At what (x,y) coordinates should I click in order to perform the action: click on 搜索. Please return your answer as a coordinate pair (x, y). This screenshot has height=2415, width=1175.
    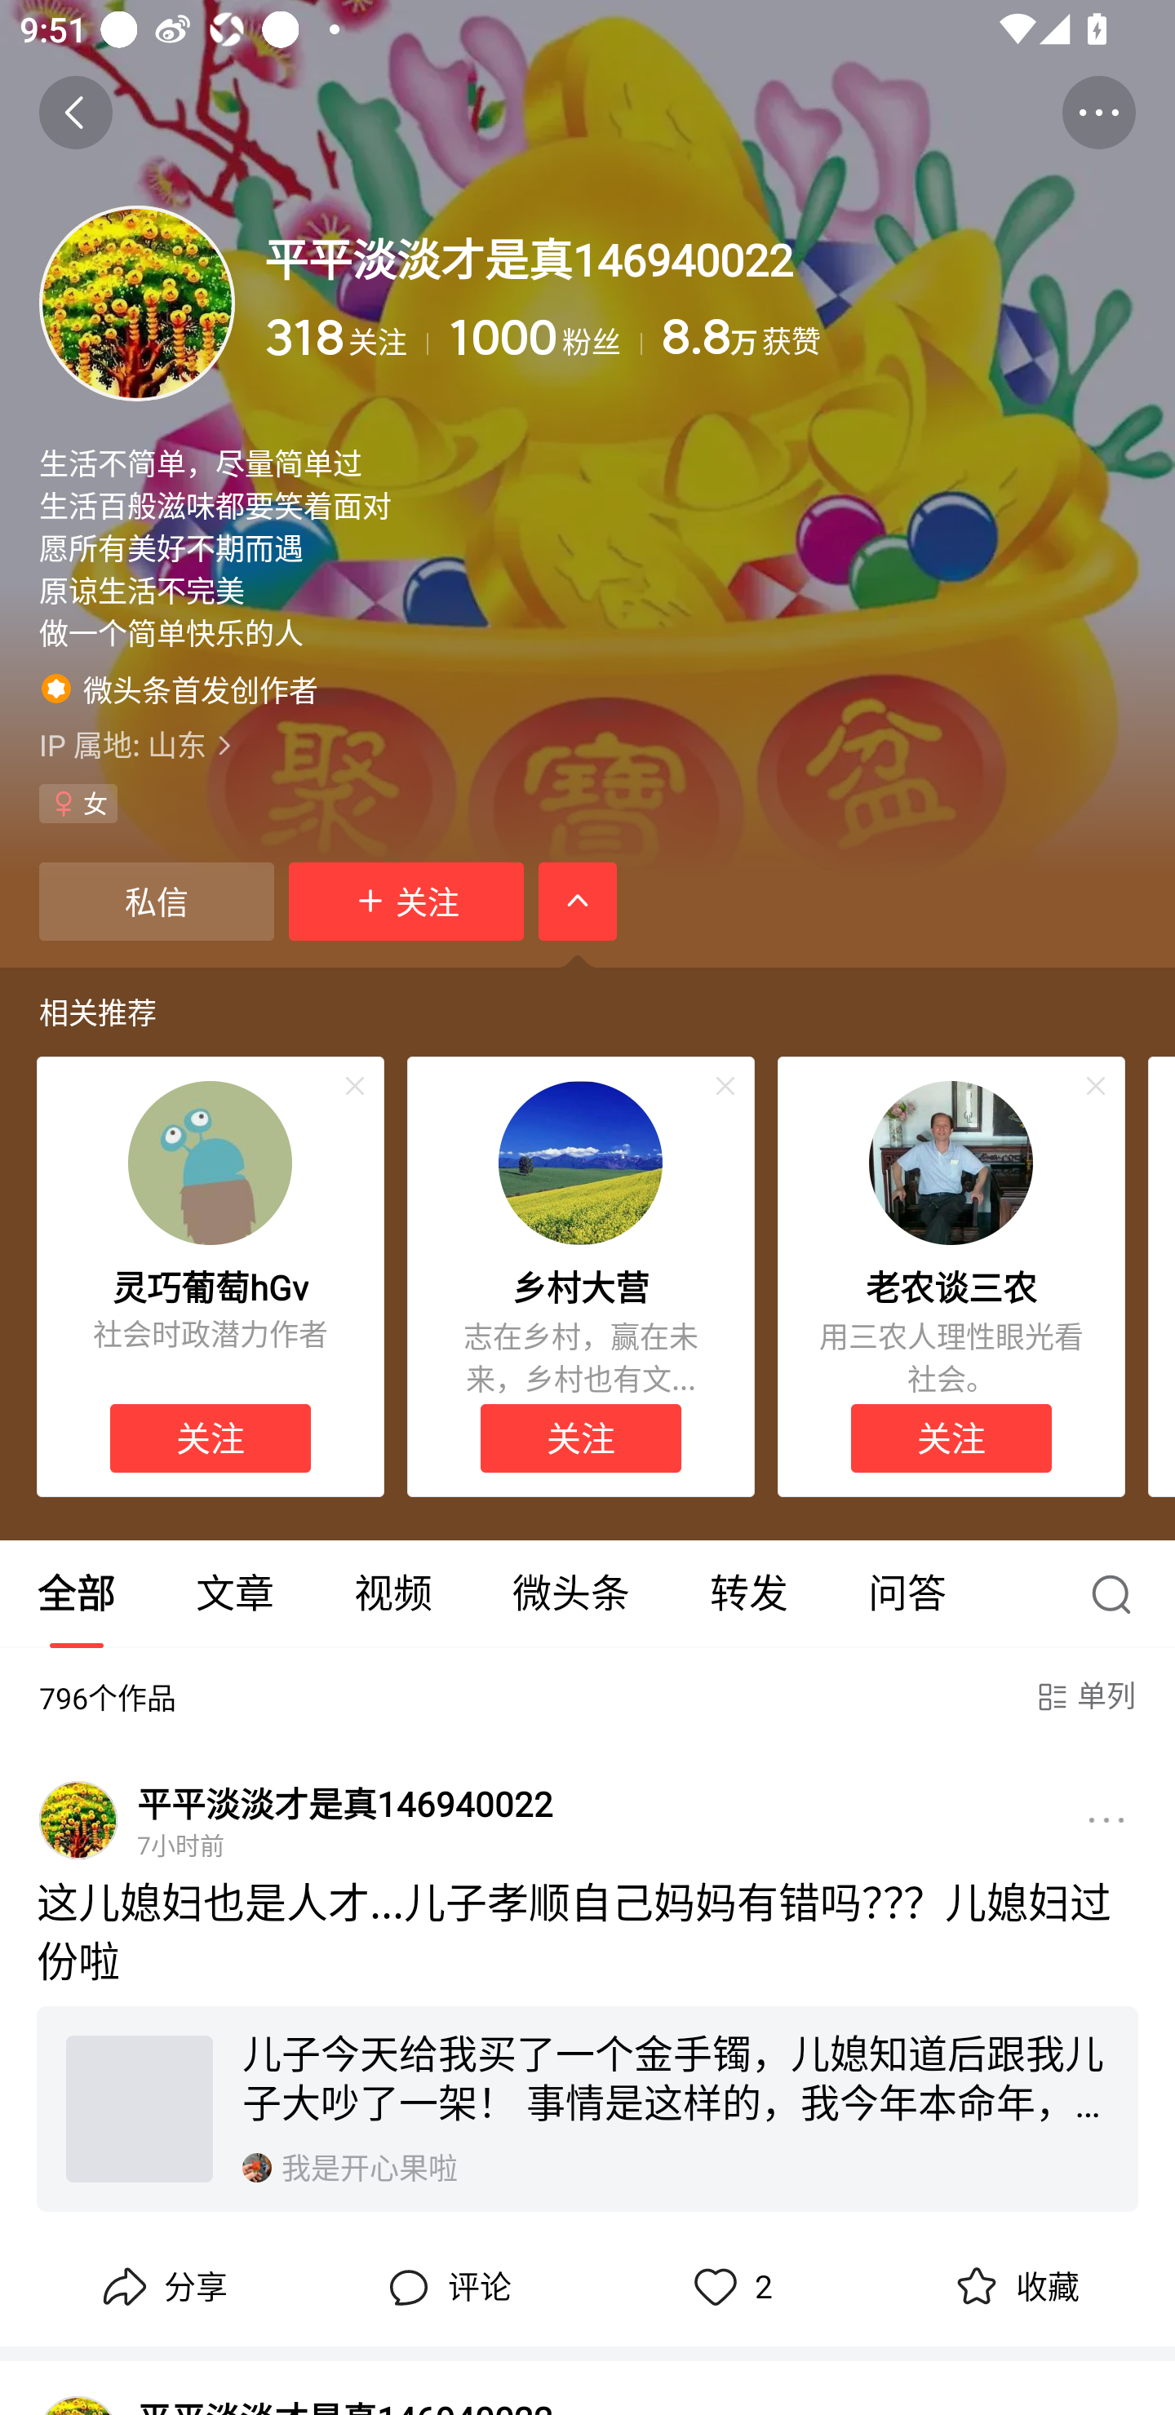
    Looking at the image, I should click on (1118, 1593).